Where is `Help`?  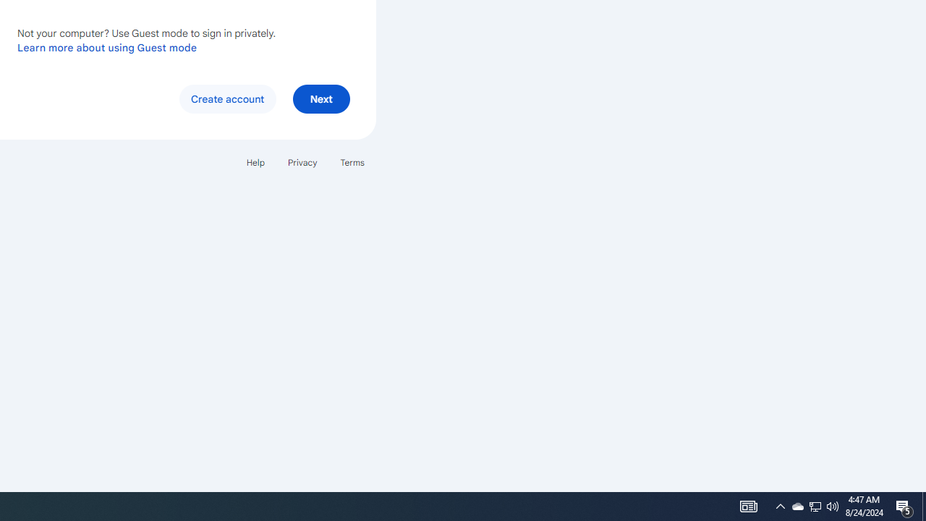 Help is located at coordinates (255, 162).